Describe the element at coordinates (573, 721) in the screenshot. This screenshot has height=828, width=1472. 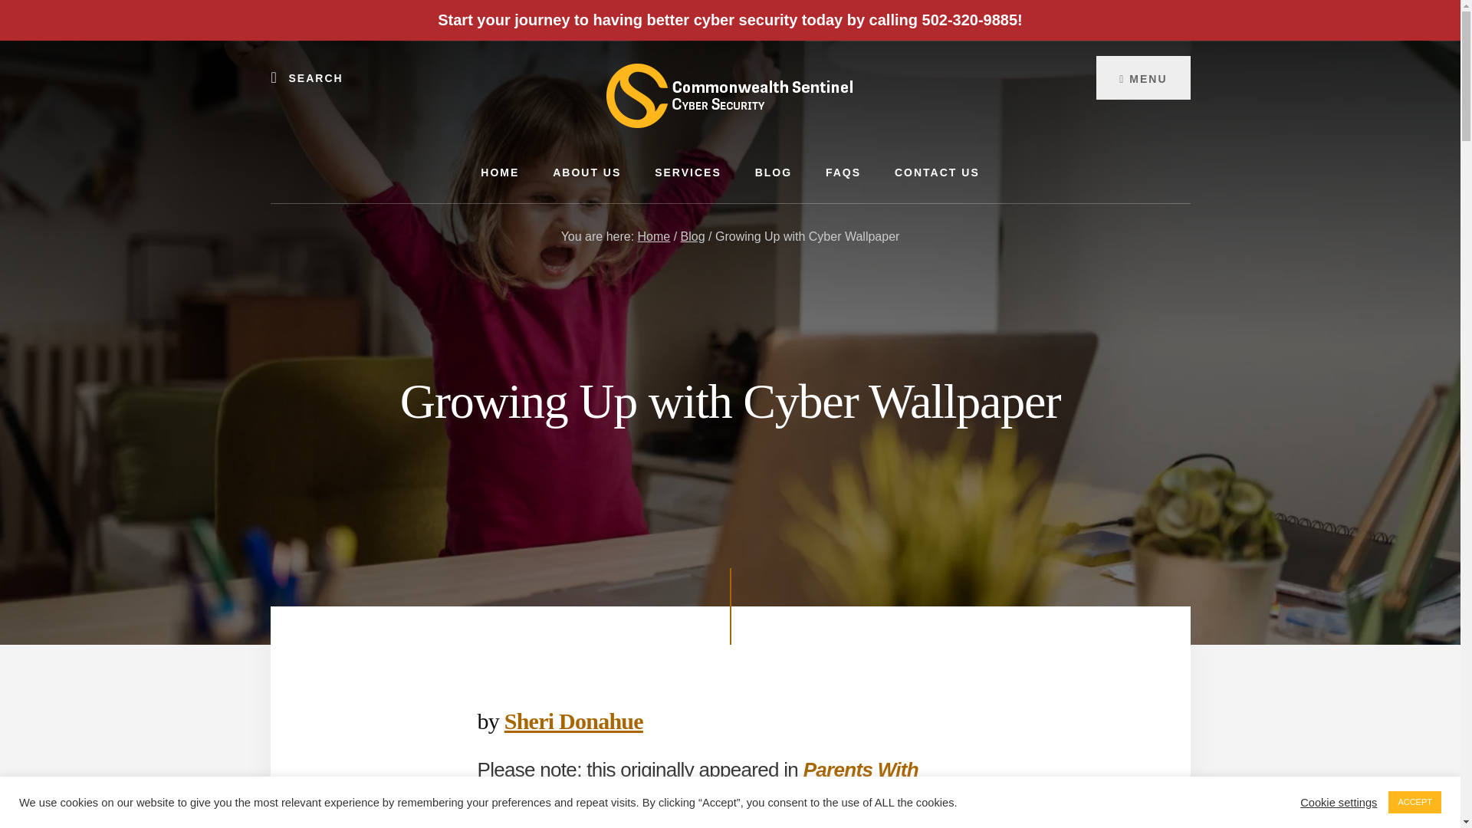
I see `Sheri Donahue` at that location.